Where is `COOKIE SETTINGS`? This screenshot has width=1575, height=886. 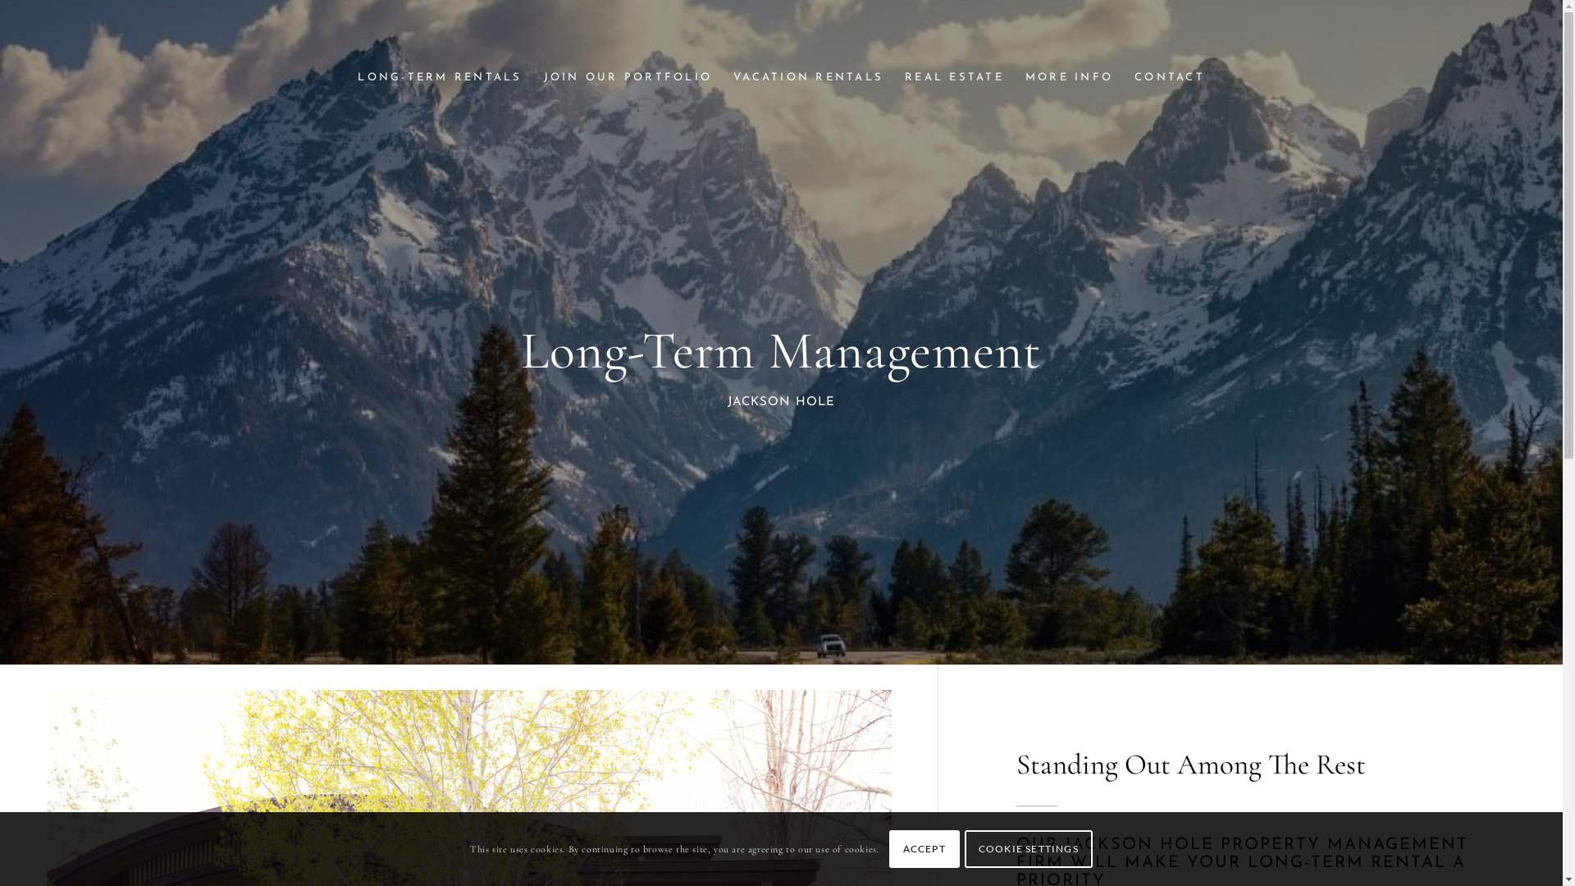
COOKIE SETTINGS is located at coordinates (1029, 849).